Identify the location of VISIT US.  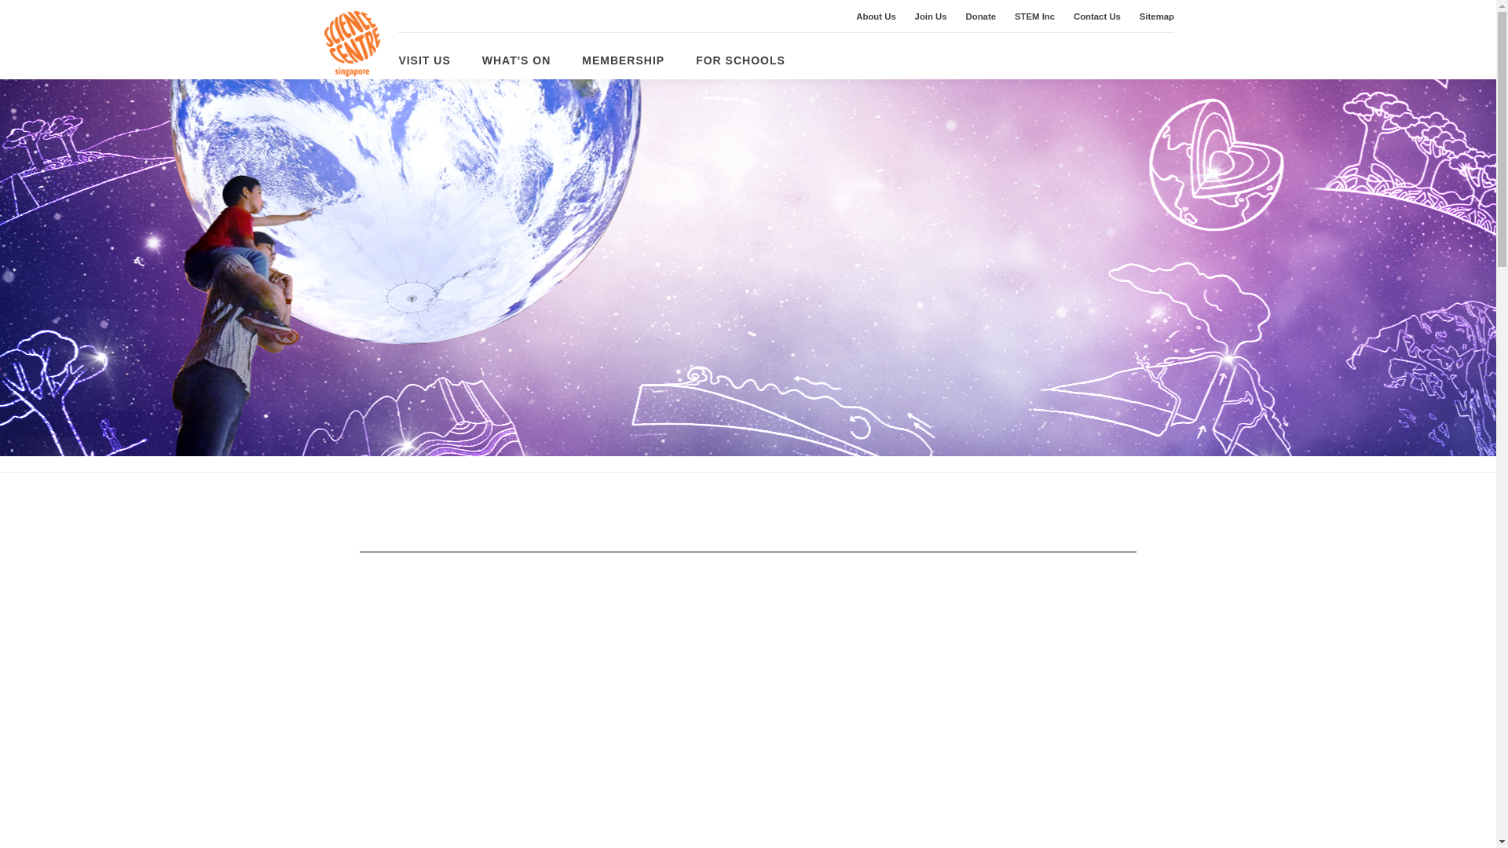
(423, 60).